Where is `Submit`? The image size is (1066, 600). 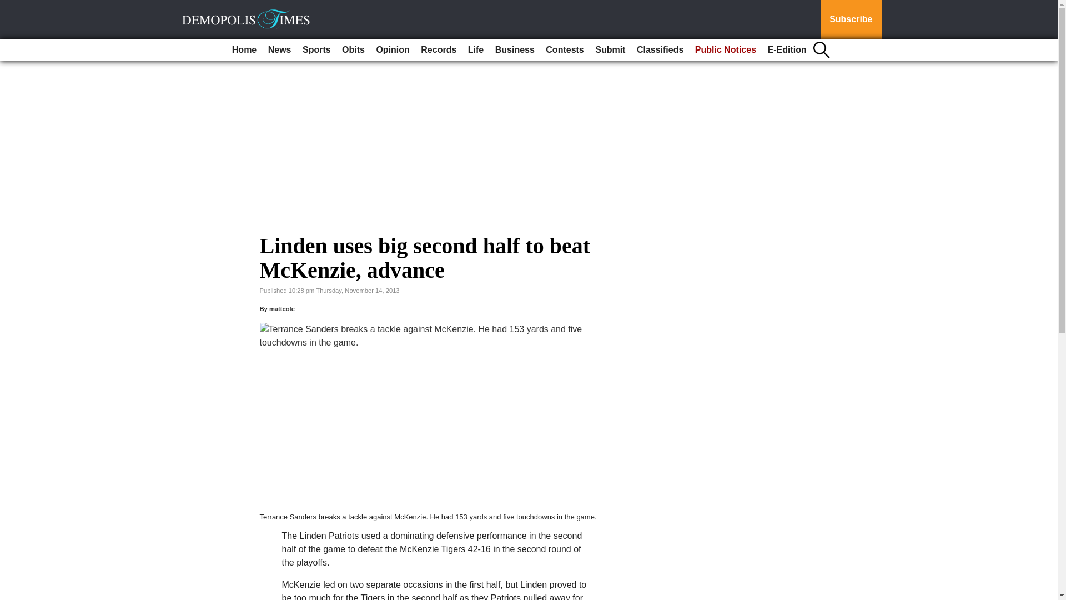 Submit is located at coordinates (610, 50).